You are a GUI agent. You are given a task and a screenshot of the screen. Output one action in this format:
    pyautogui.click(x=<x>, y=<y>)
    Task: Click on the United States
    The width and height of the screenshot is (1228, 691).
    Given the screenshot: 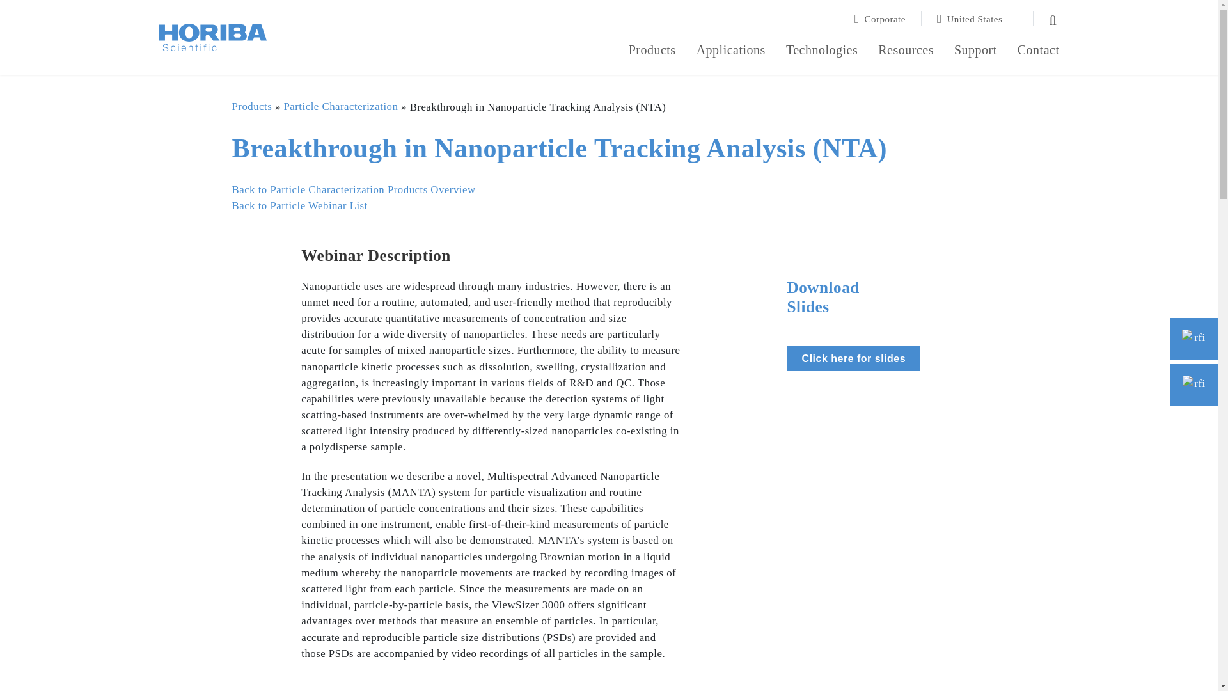 What is the action you would take?
    pyautogui.click(x=977, y=19)
    